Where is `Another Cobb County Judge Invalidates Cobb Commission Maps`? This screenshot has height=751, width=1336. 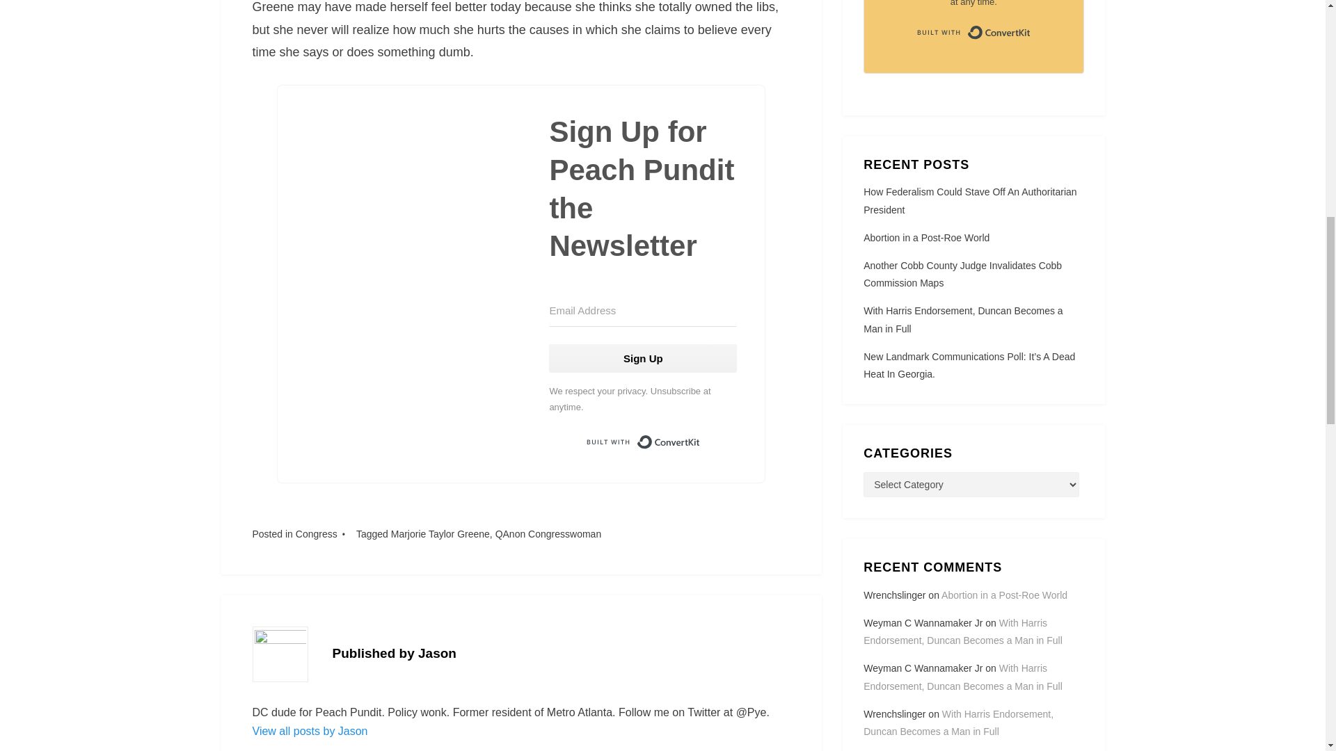 Another Cobb County Judge Invalidates Cobb Commission Maps is located at coordinates (962, 274).